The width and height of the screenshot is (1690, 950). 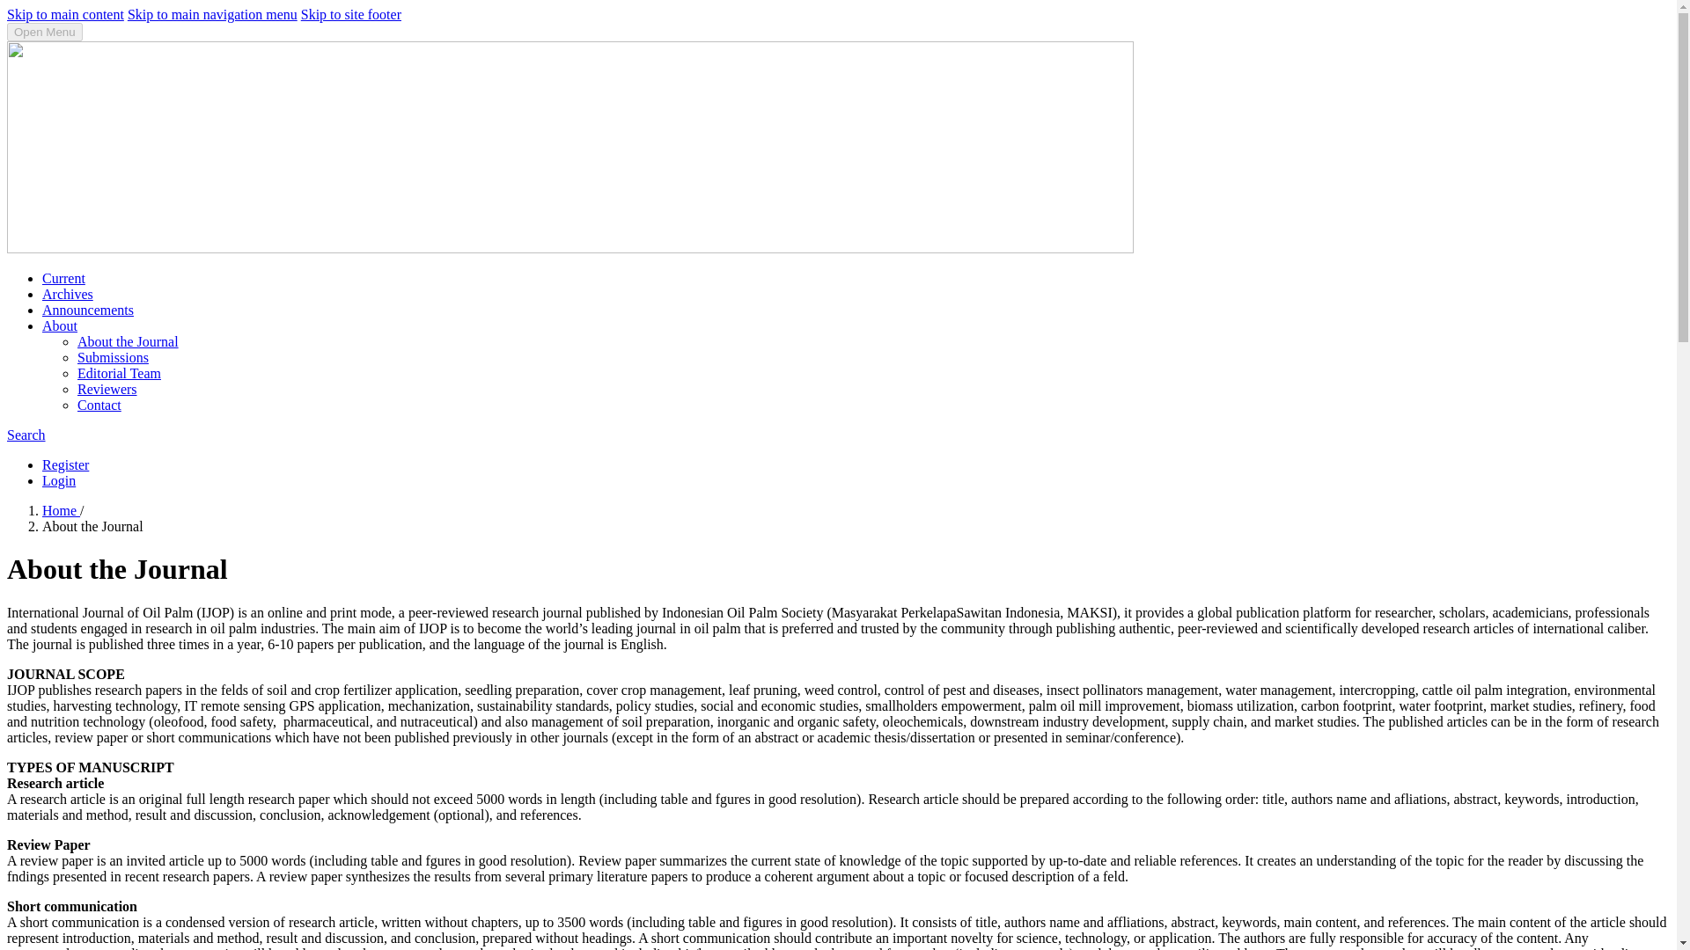 I want to click on Announcements, so click(x=88, y=310).